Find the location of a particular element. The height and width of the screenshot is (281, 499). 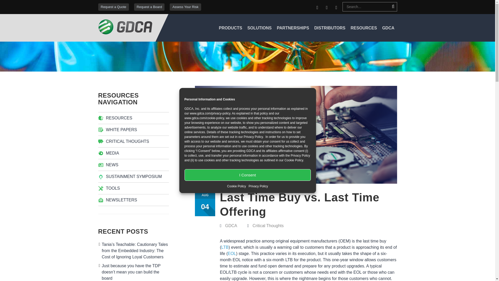

Request a Quote is located at coordinates (113, 7).